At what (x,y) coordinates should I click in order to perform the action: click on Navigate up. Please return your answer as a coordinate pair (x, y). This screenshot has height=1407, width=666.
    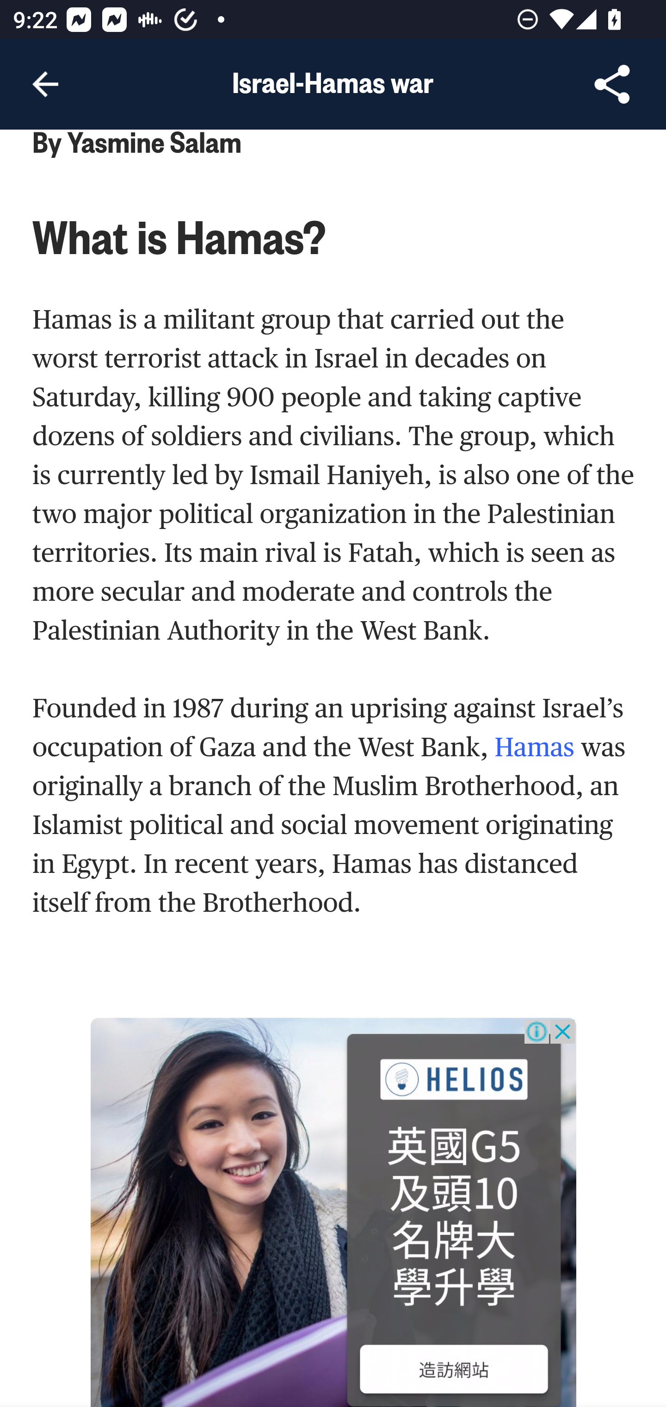
    Looking at the image, I should click on (45, 84).